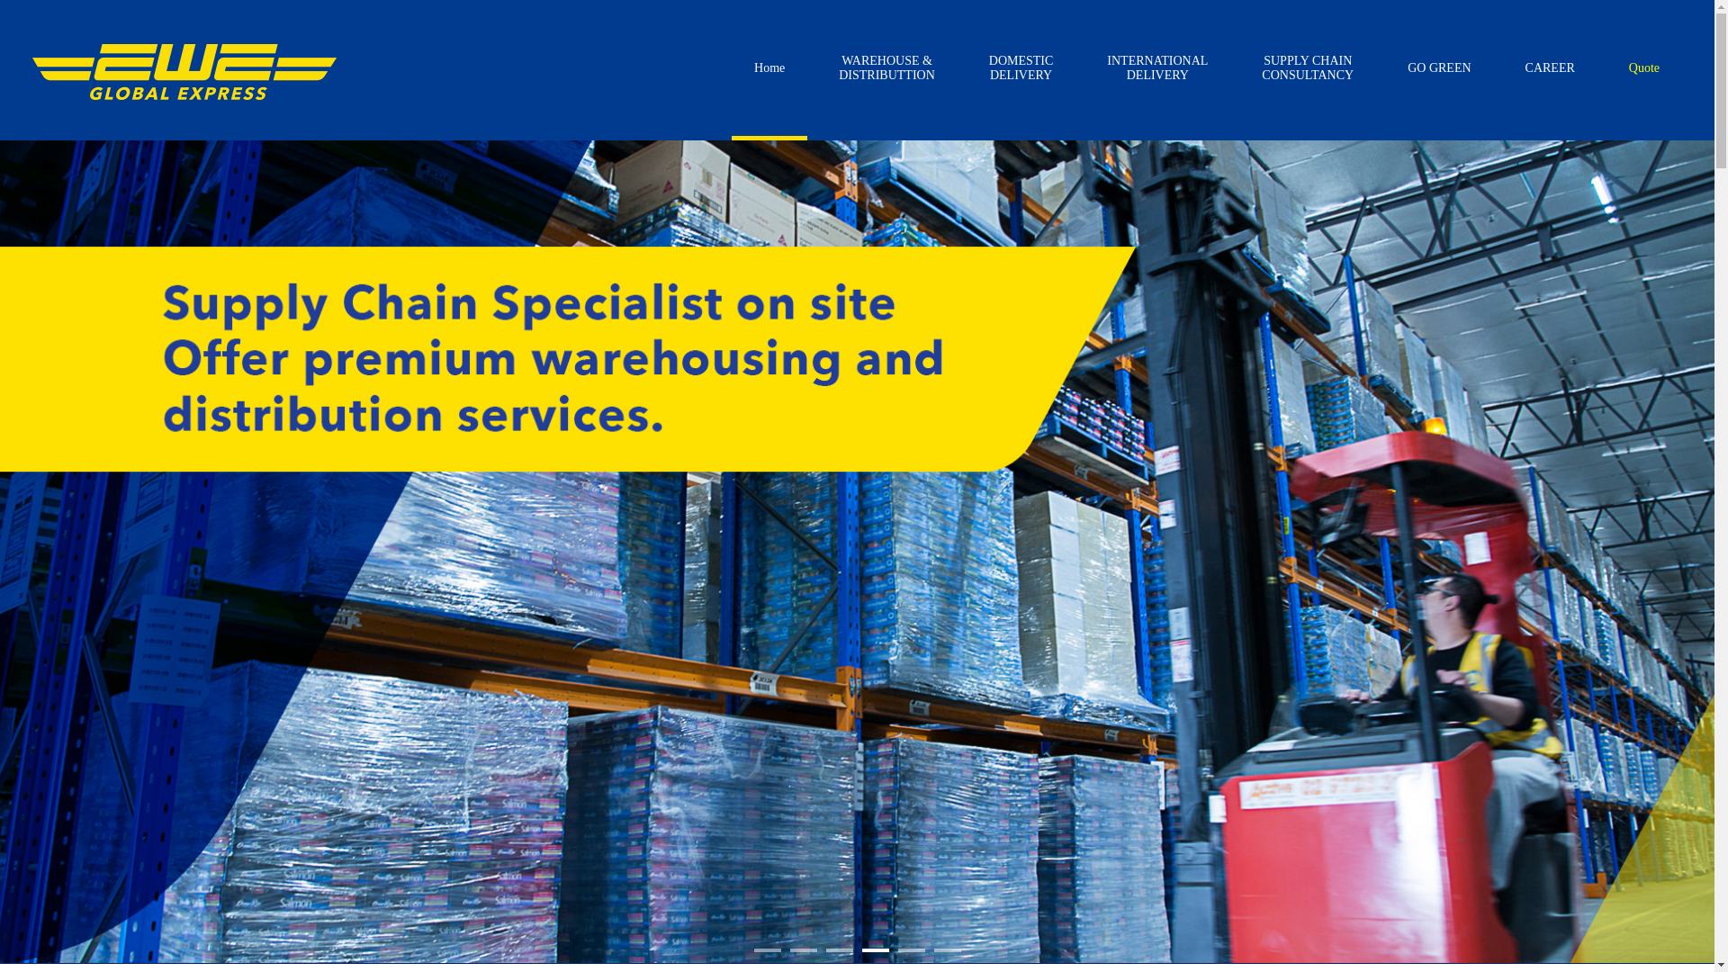 The image size is (1728, 972). Describe the element at coordinates (768, 950) in the screenshot. I see `1` at that location.